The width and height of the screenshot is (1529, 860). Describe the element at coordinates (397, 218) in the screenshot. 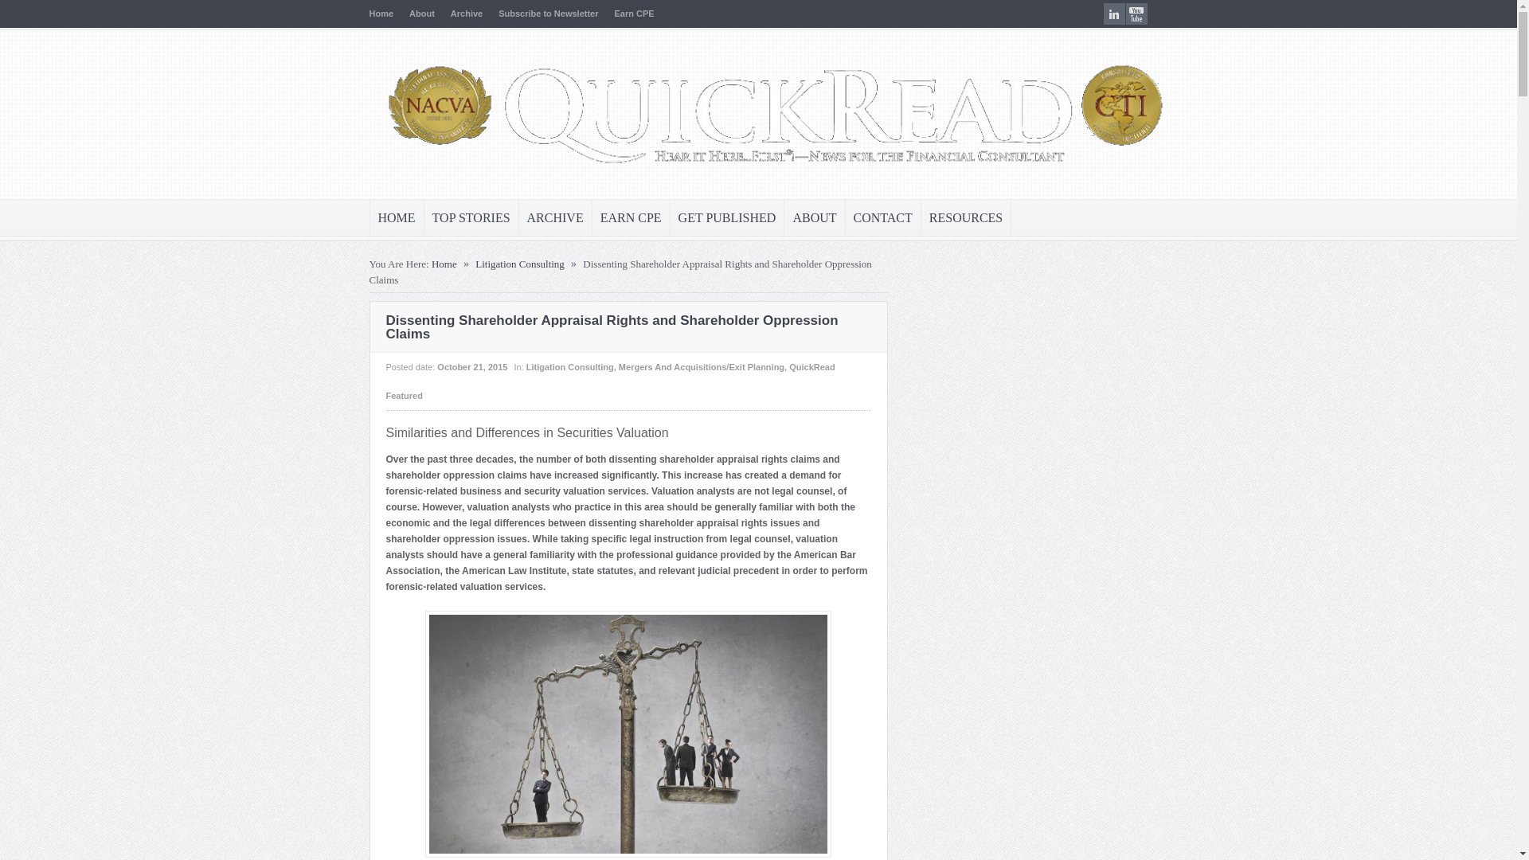

I see `HOME` at that location.